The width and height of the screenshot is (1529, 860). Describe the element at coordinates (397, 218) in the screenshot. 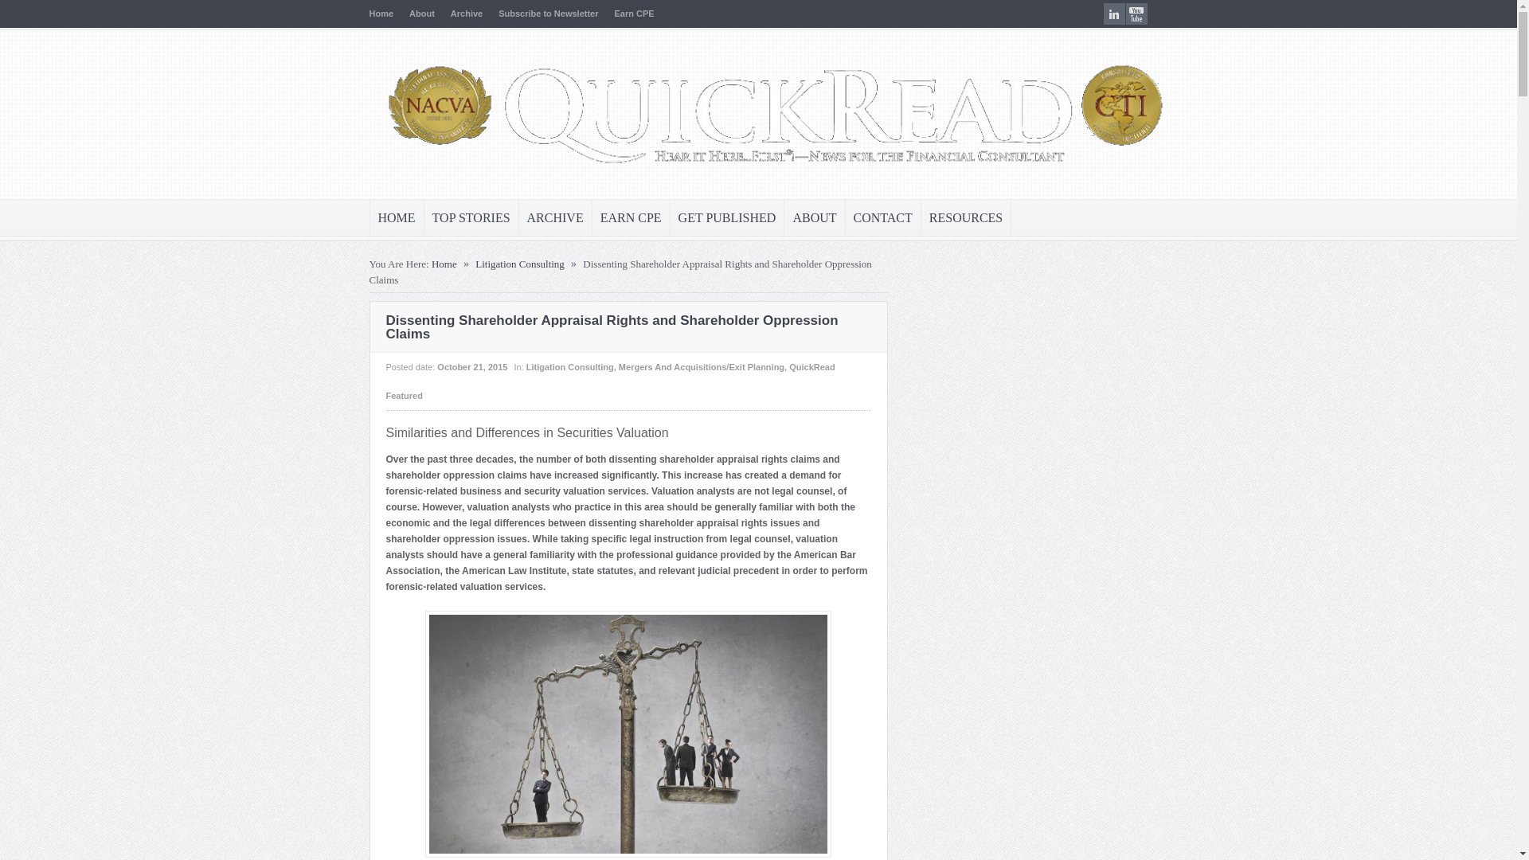

I see `HOME` at that location.